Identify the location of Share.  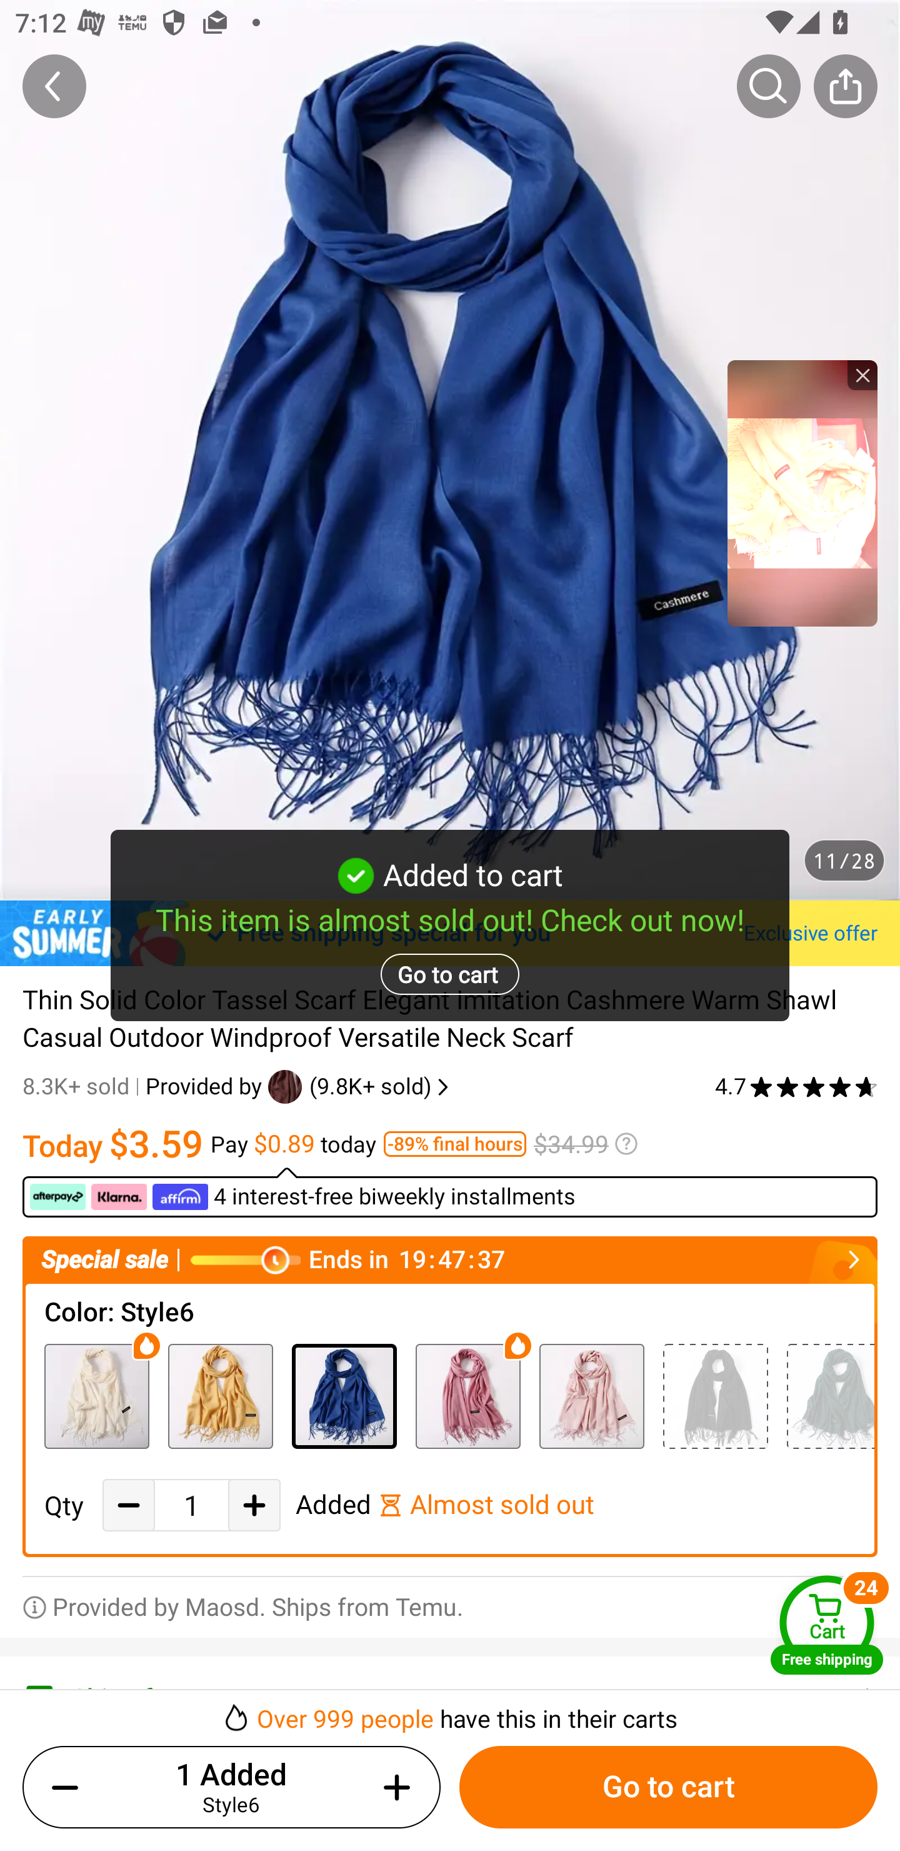
(845, 86).